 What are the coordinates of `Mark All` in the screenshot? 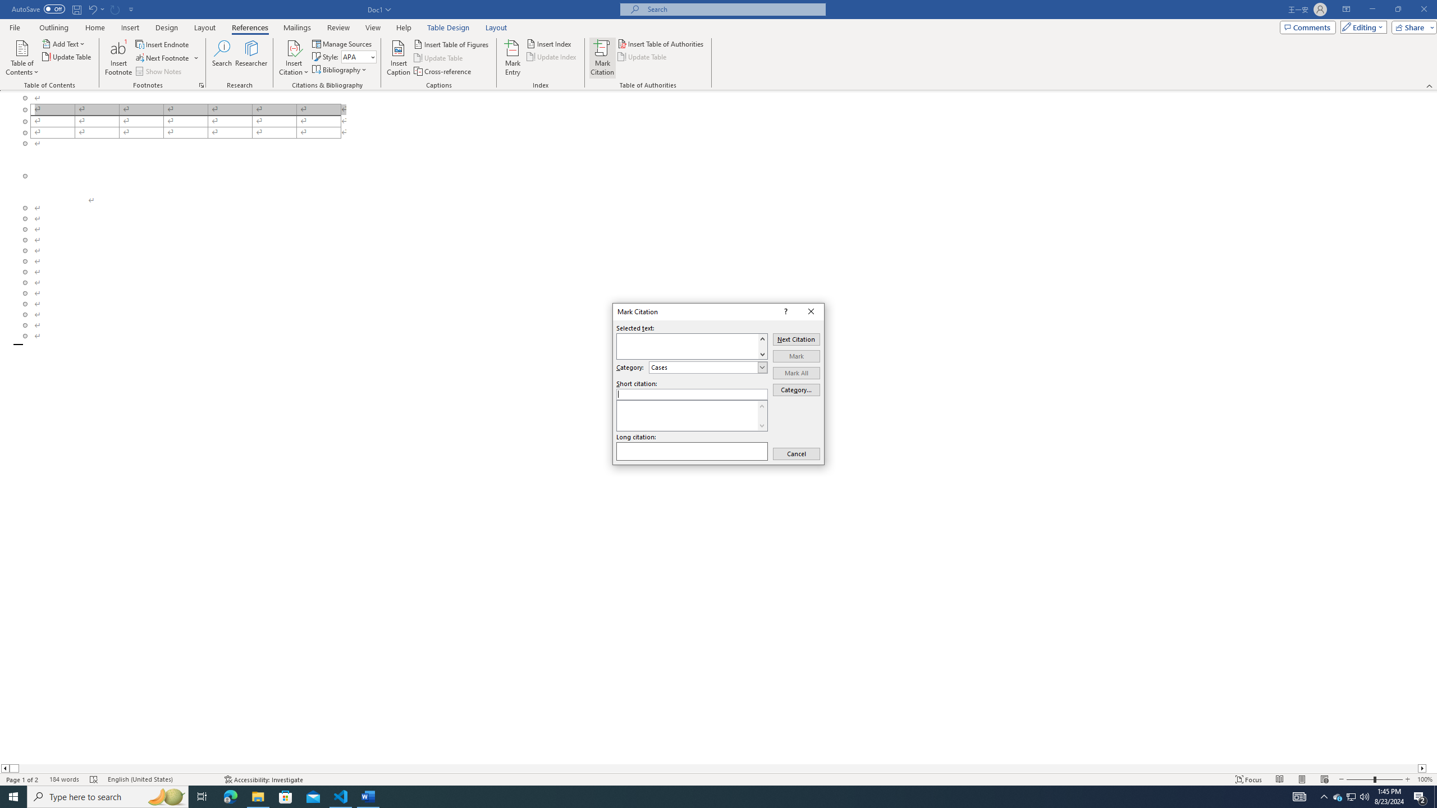 It's located at (797, 373).